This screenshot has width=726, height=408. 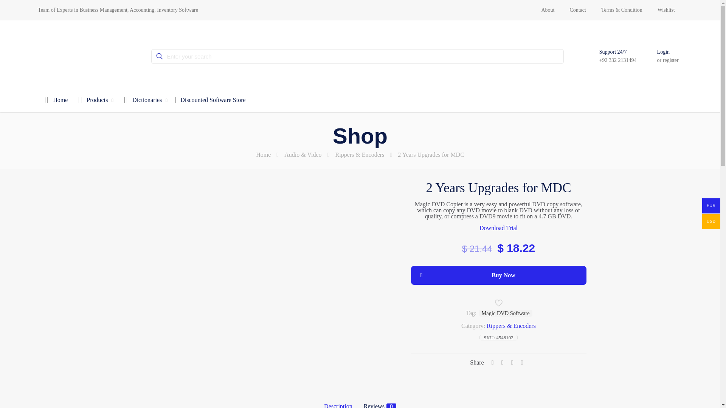 I want to click on Wishlist, so click(x=666, y=10).